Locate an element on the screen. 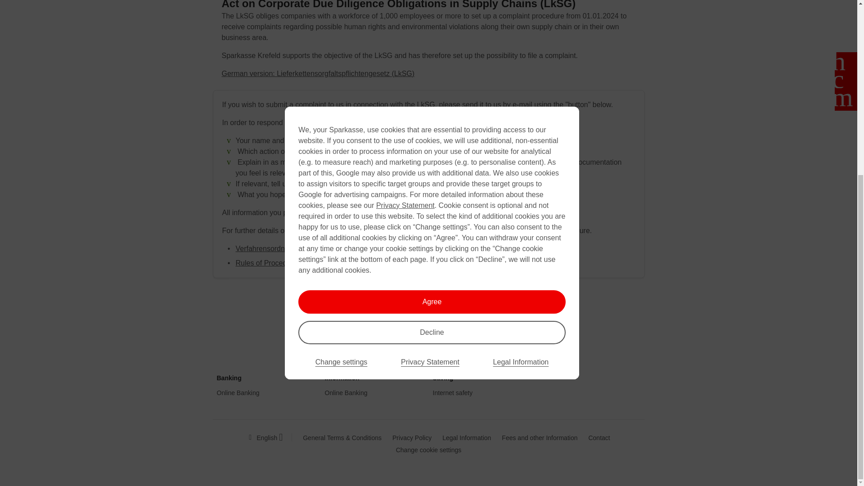 Image resolution: width=864 pixels, height=486 pixels. Privacy Statement is located at coordinates (430, 93).